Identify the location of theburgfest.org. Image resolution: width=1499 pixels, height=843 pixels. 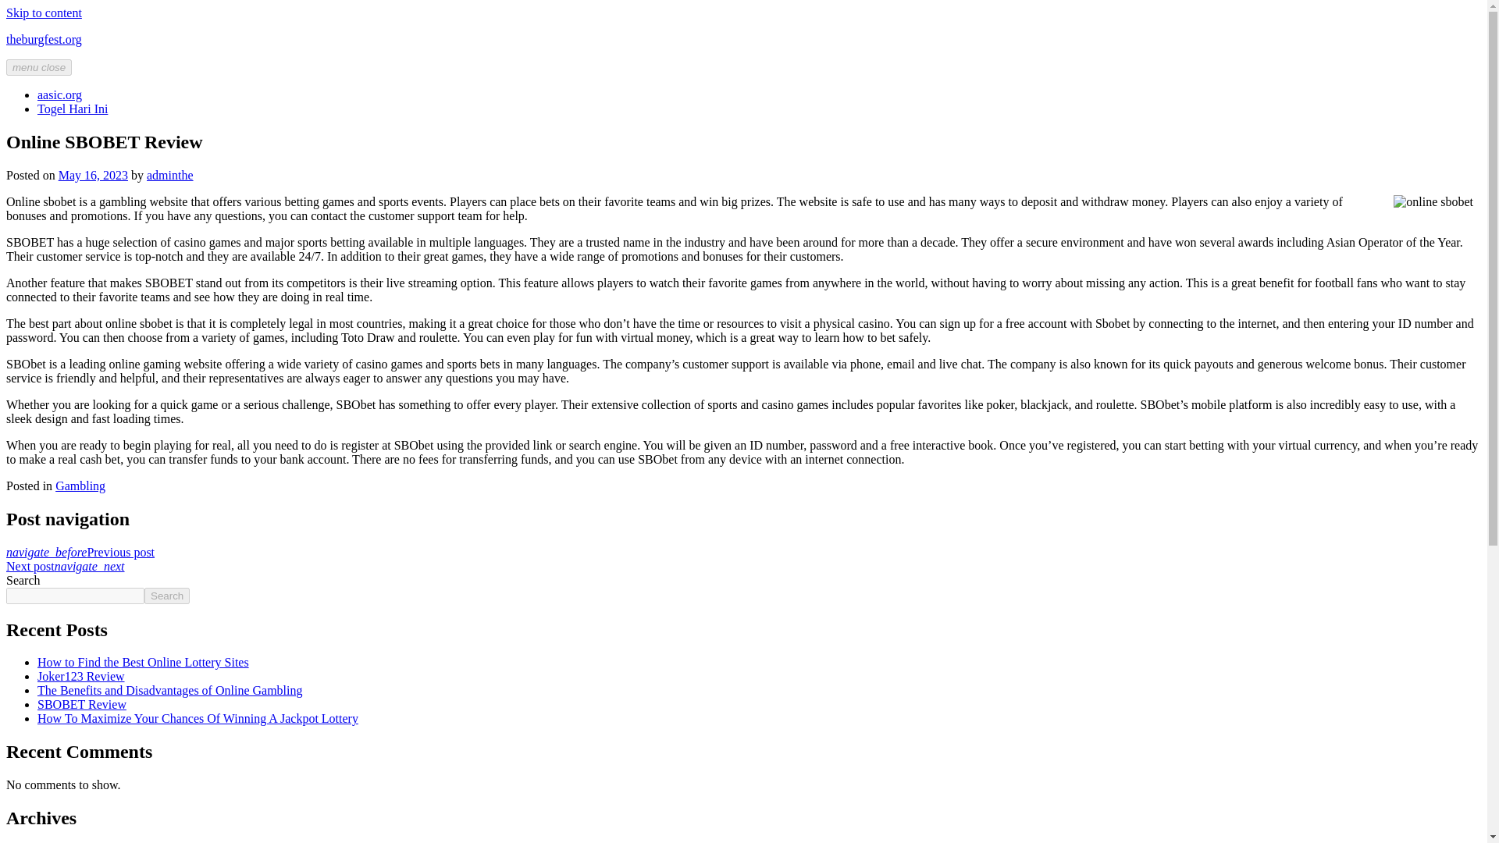
(44, 39).